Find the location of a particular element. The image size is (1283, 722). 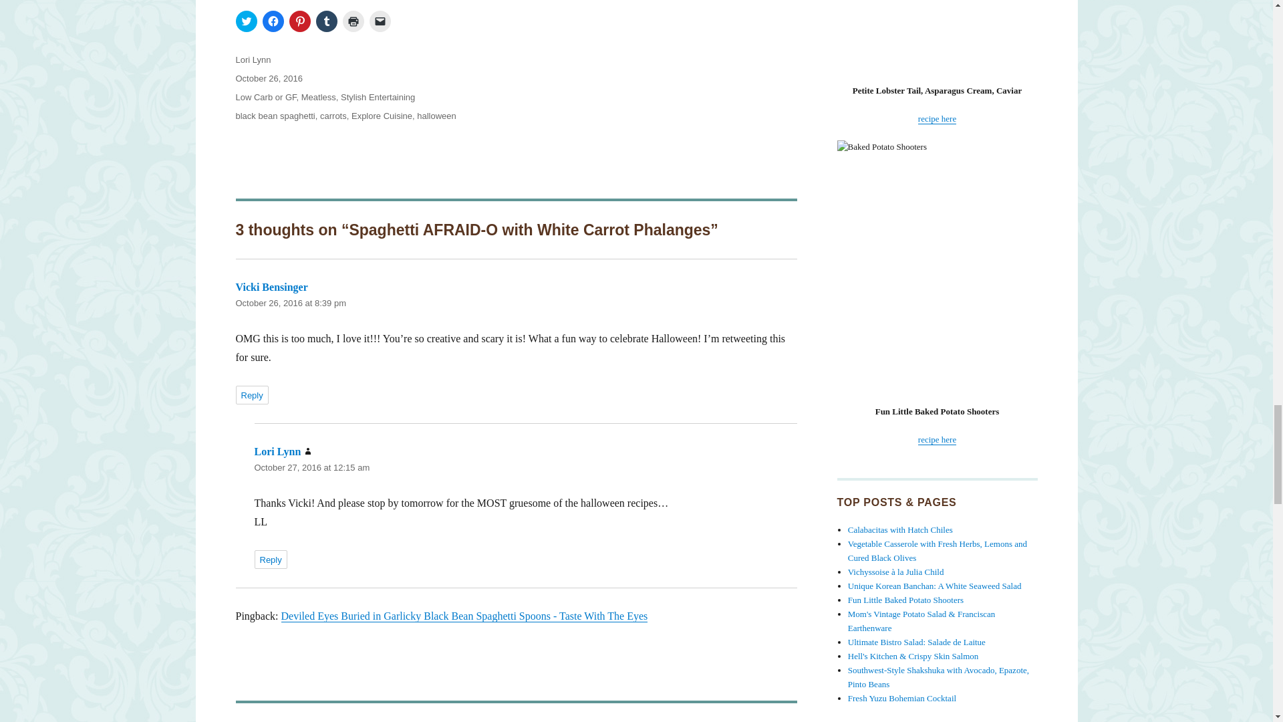

Click to share on Pinterest is located at coordinates (299, 21).